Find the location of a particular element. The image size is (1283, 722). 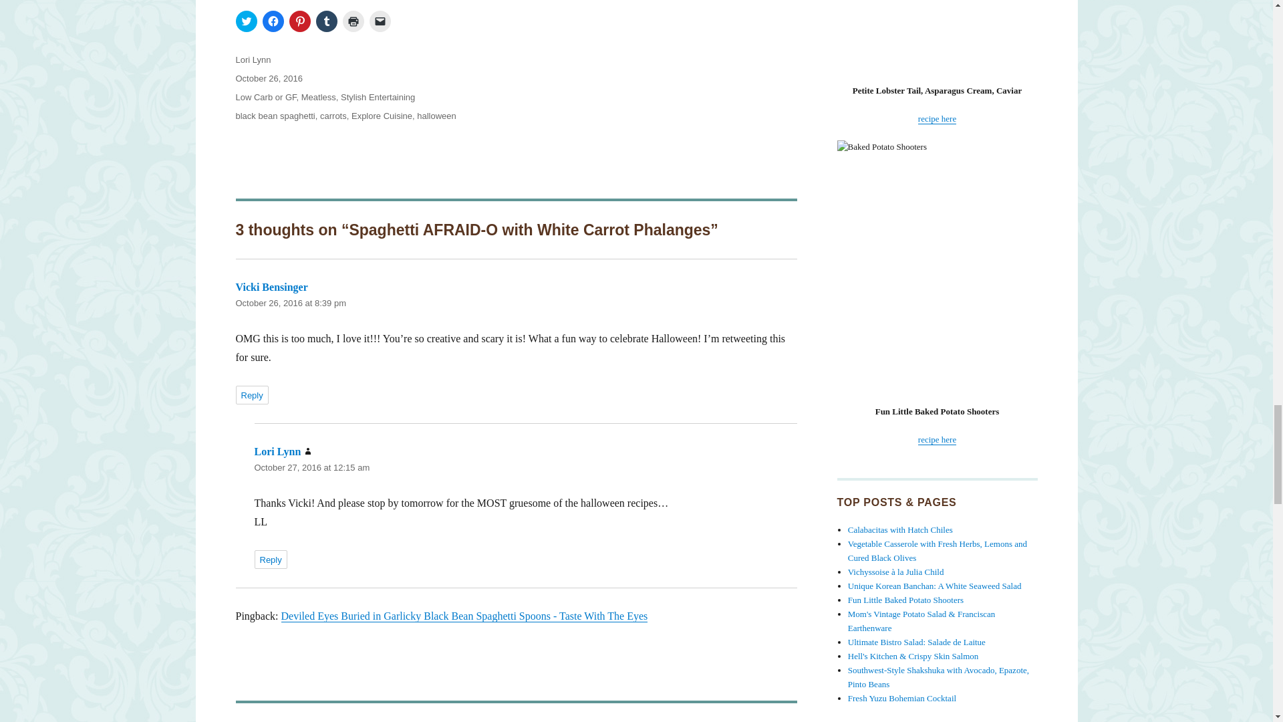

Click to share on Pinterest is located at coordinates (299, 21).